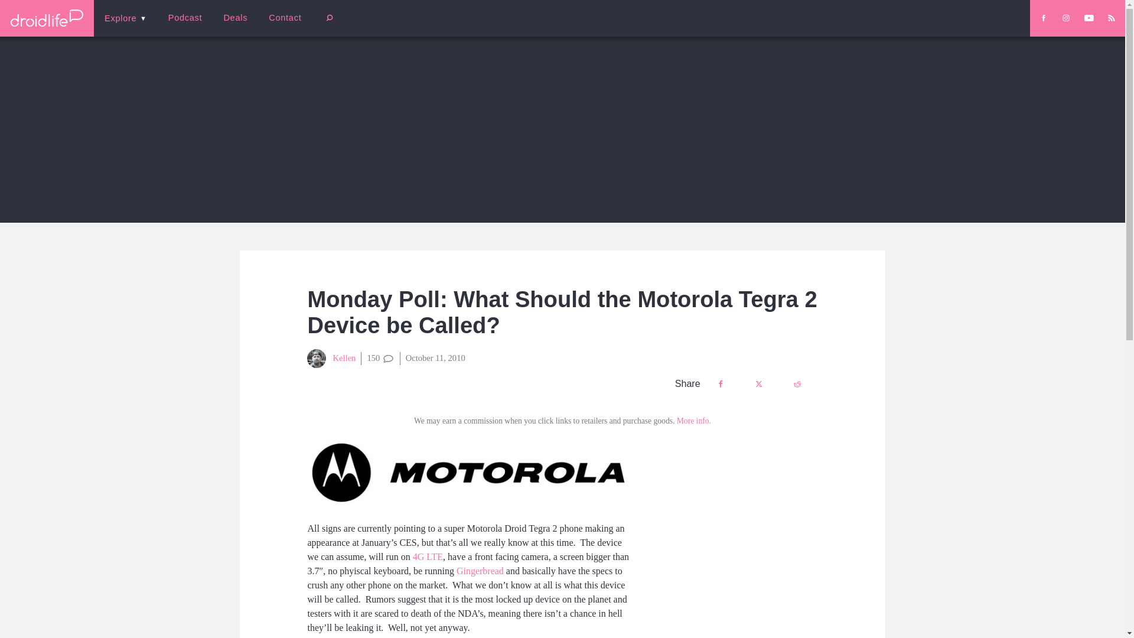 The image size is (1134, 638). What do you see at coordinates (285, 18) in the screenshot?
I see `Contact` at bounding box center [285, 18].